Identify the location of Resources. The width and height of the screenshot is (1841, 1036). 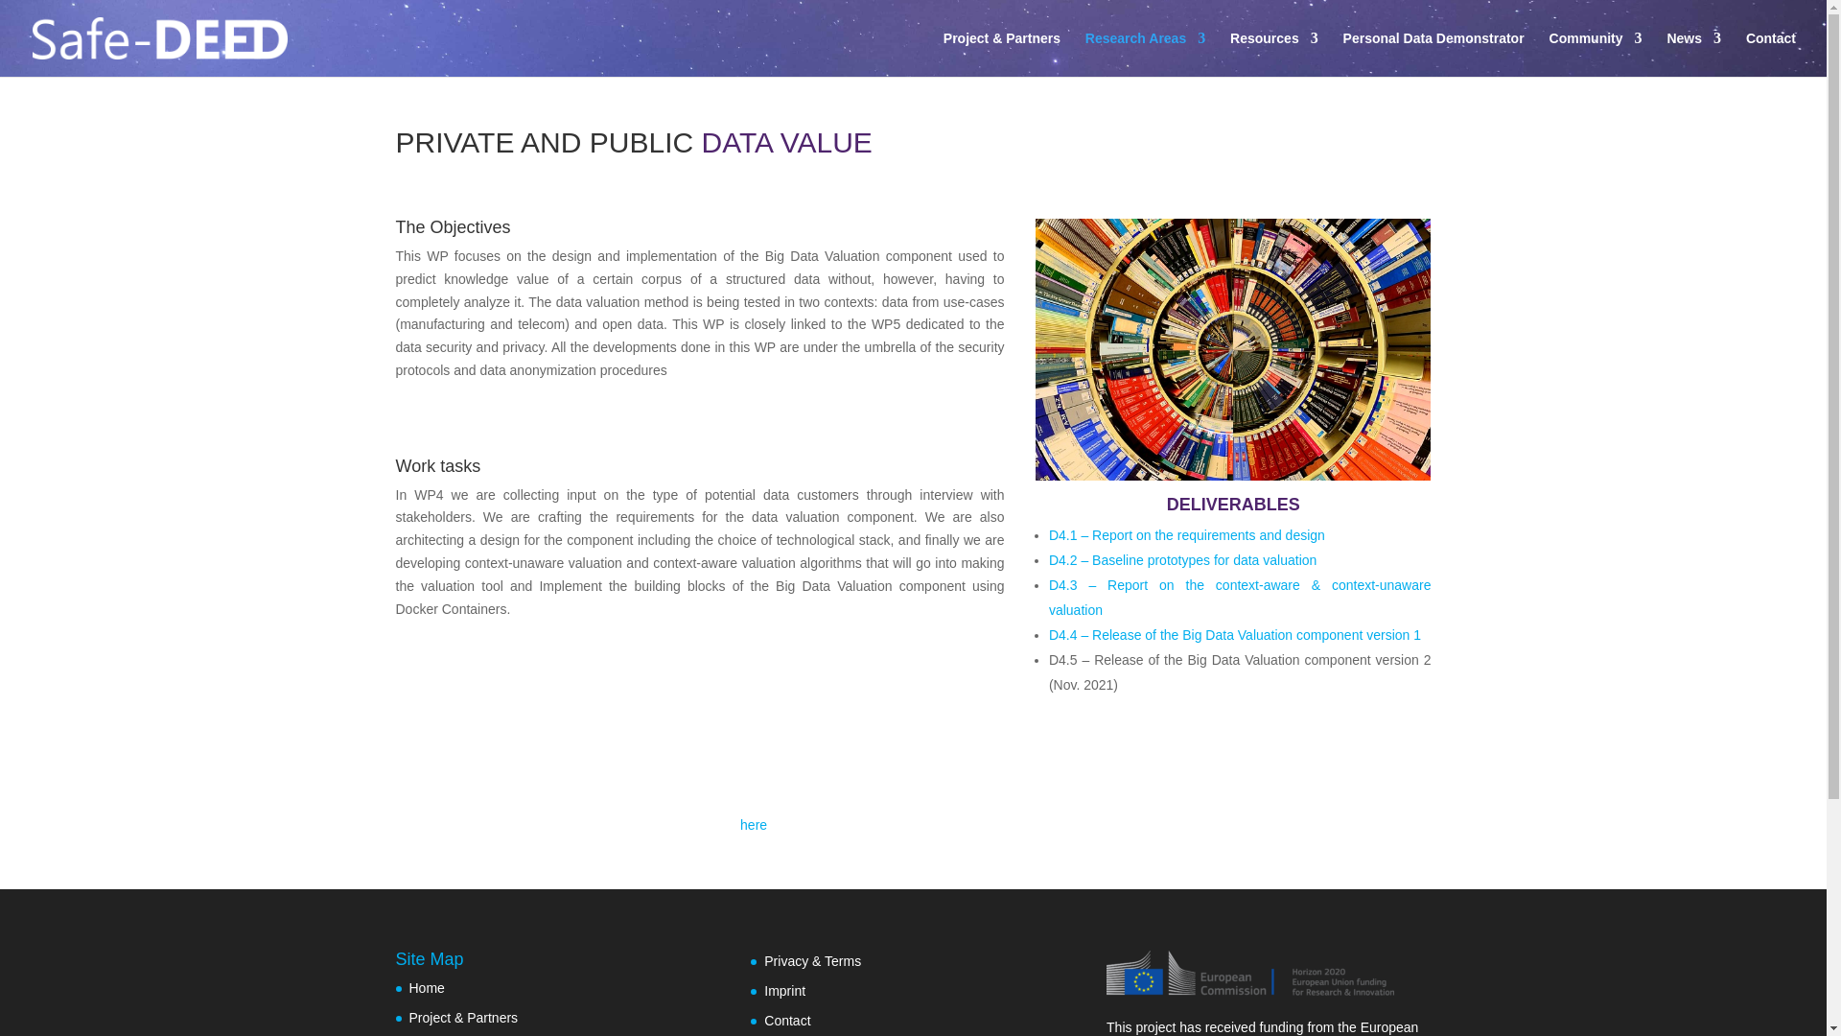
(1273, 54).